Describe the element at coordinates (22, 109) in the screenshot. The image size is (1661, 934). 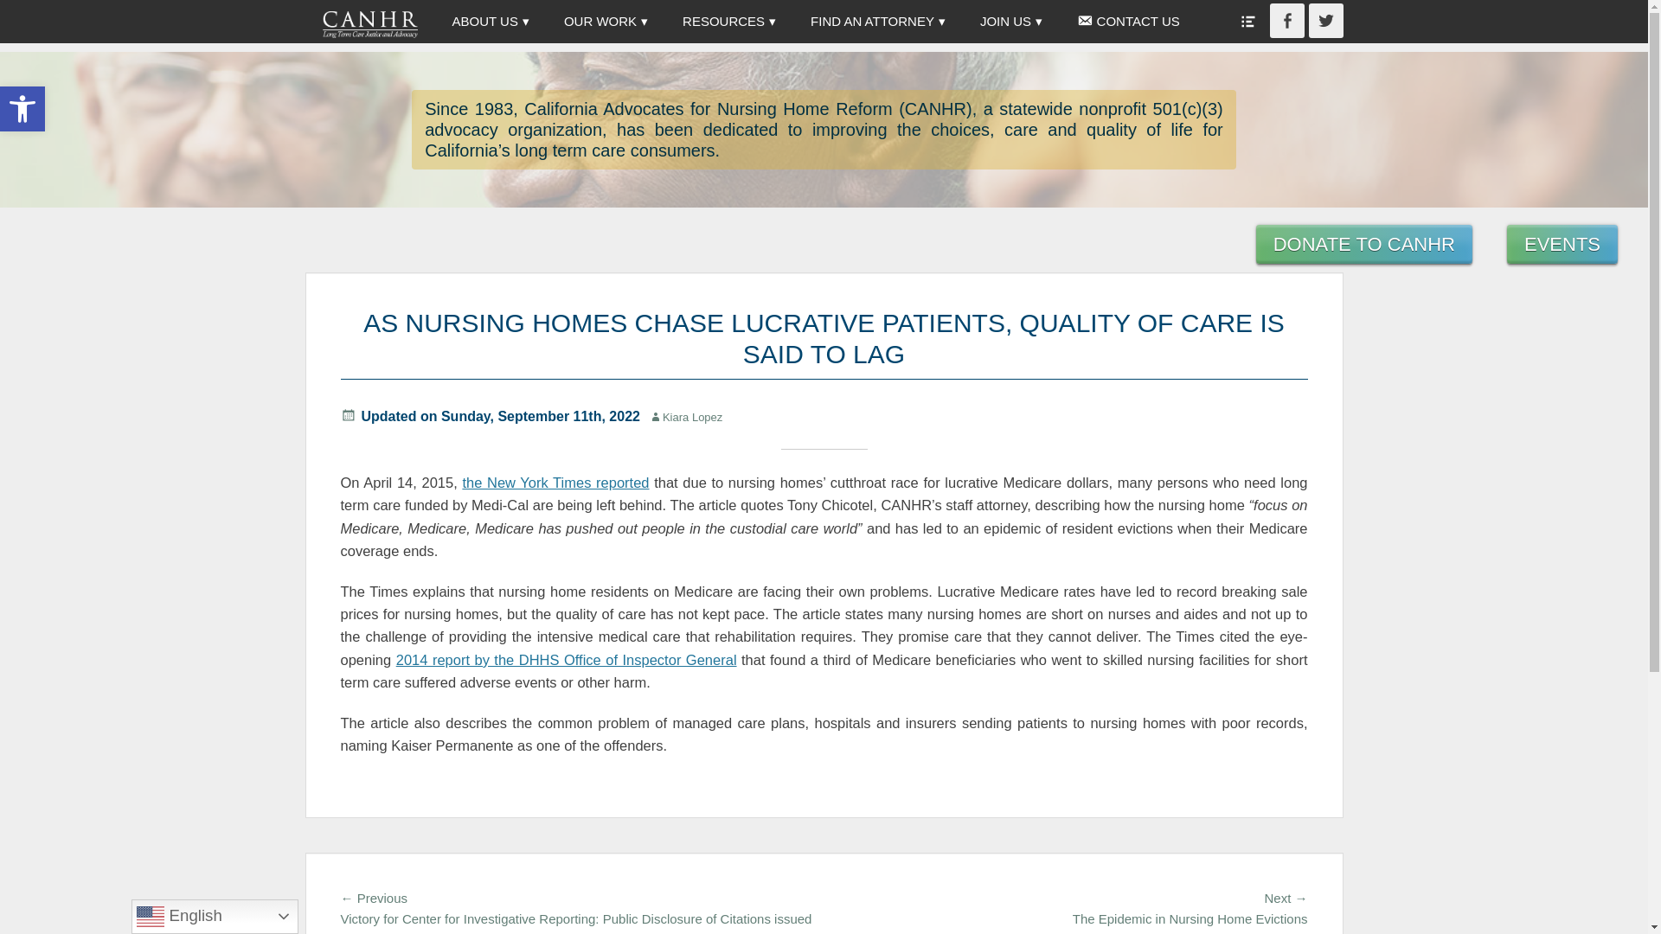
I see `ABOUT US` at that location.